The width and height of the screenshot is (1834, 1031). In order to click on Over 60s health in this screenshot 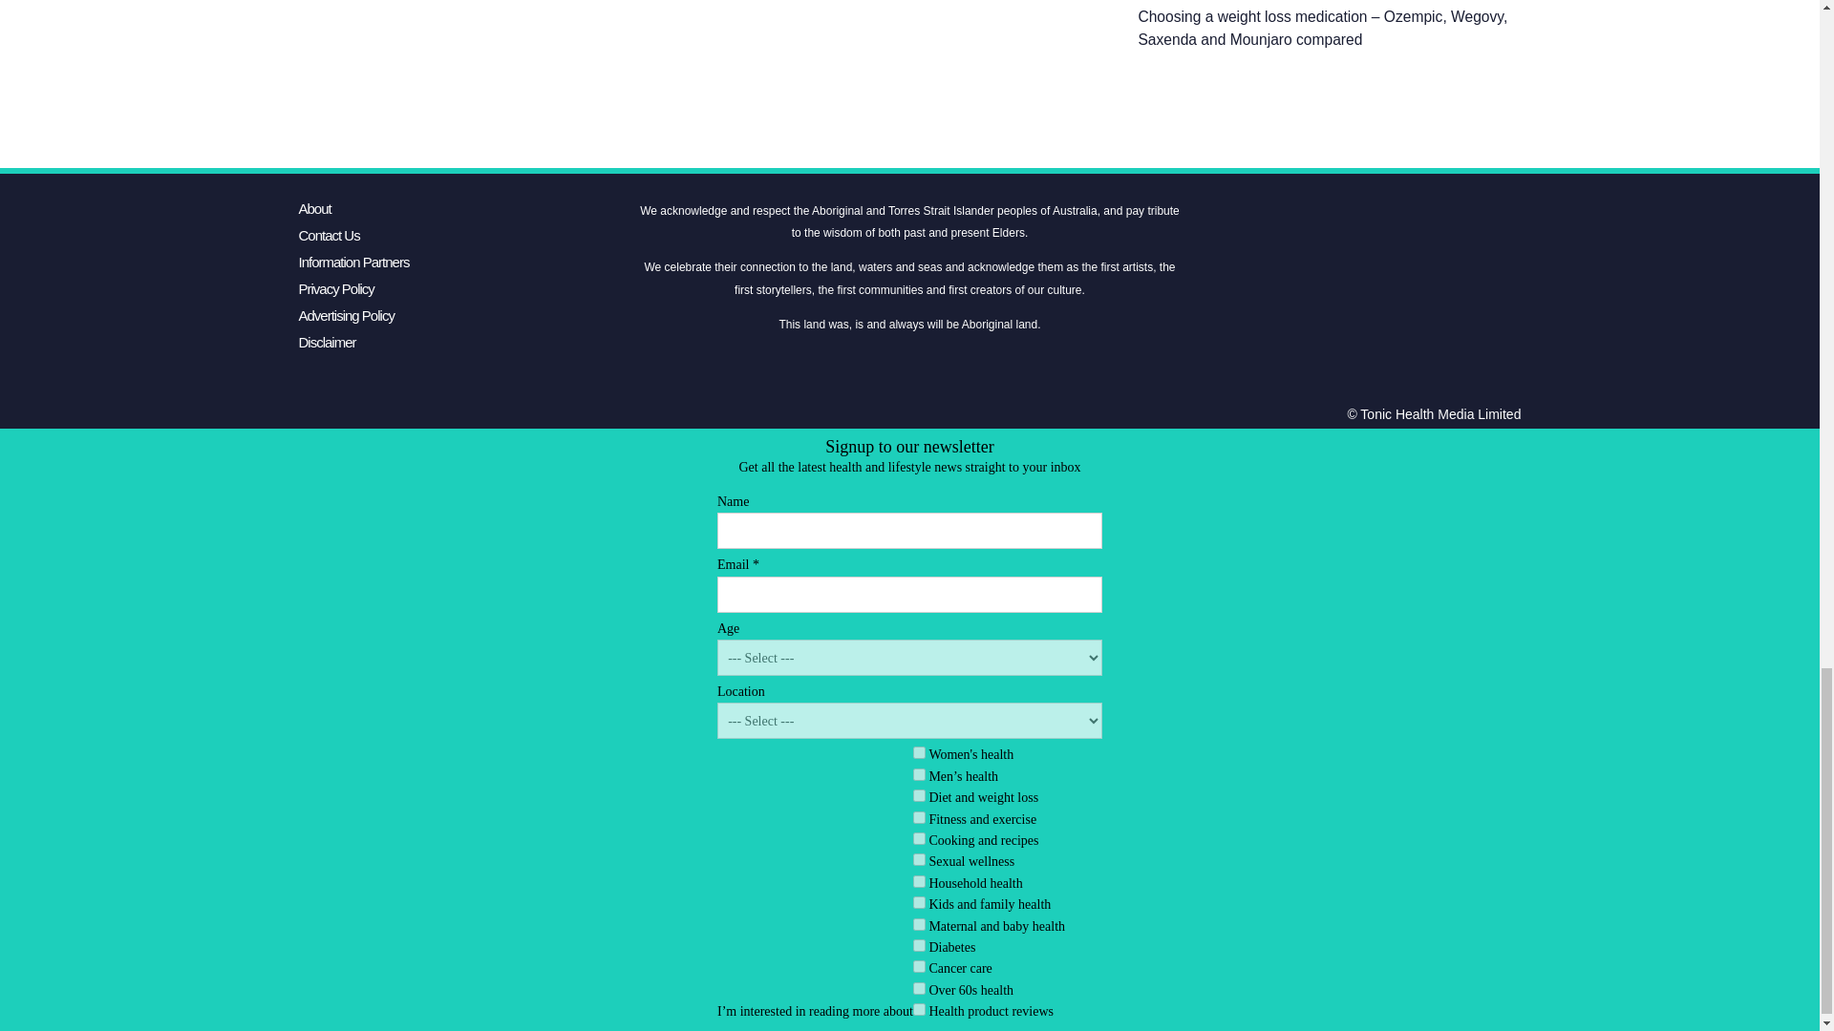, I will do `click(919, 989)`.